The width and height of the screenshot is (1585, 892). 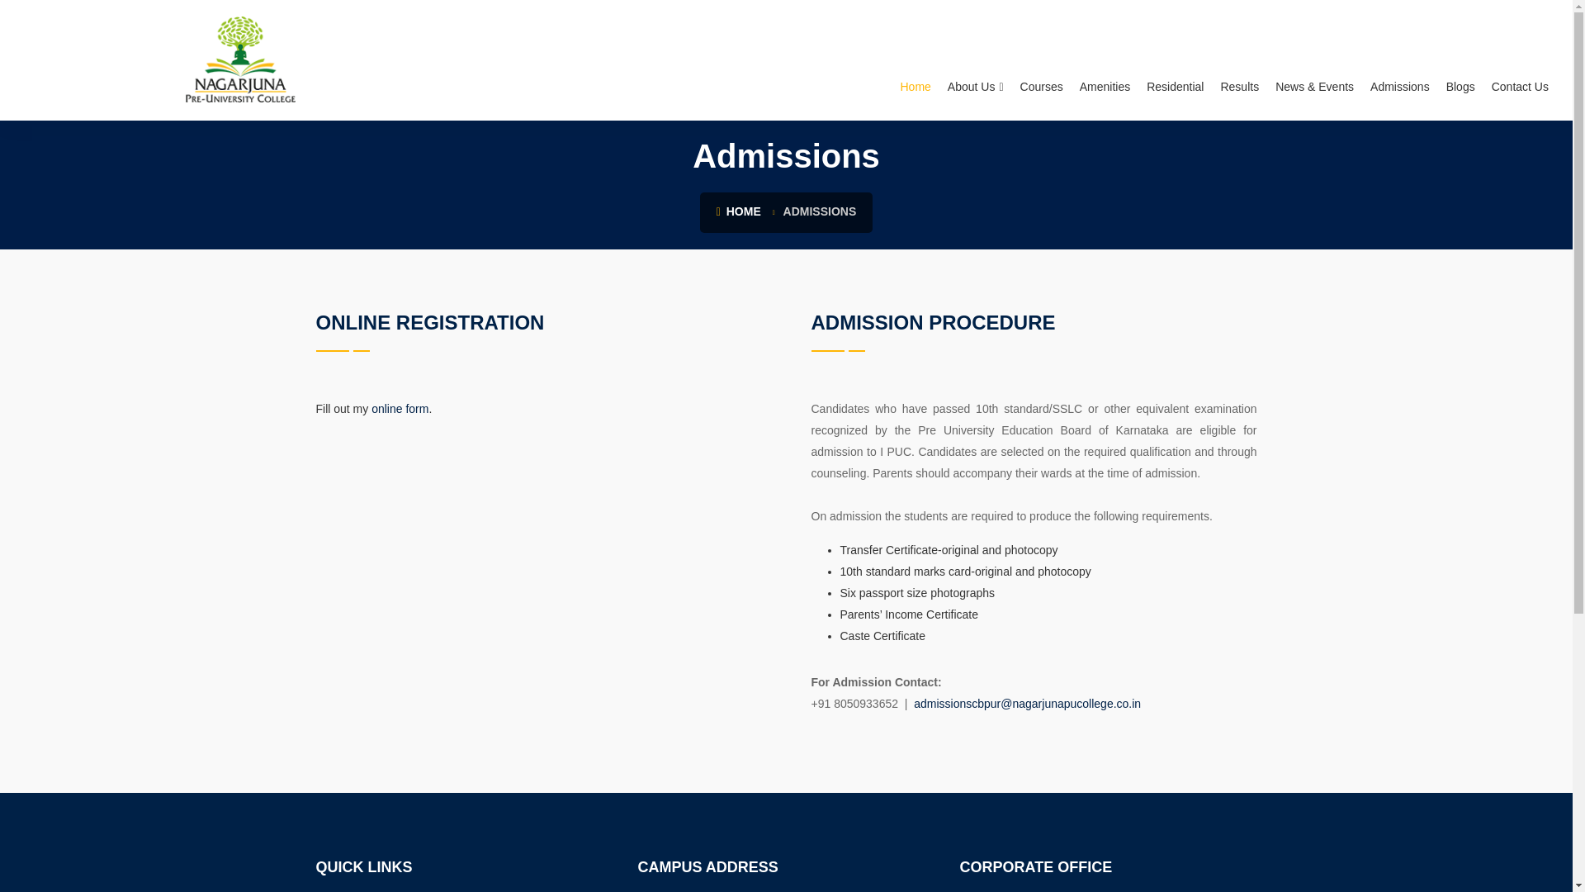 What do you see at coordinates (1239, 59) in the screenshot?
I see `Results` at bounding box center [1239, 59].